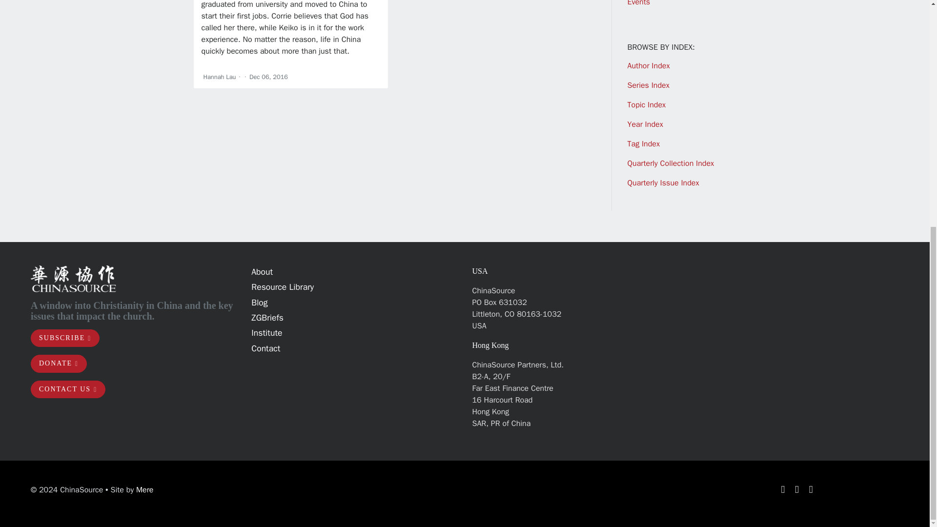 This screenshot has height=527, width=937. Describe the element at coordinates (663, 182) in the screenshot. I see `Quarterly Issue Index` at that location.